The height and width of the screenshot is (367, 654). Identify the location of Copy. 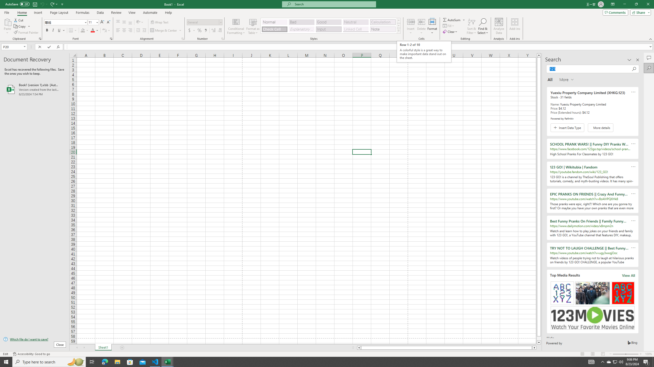
(20, 27).